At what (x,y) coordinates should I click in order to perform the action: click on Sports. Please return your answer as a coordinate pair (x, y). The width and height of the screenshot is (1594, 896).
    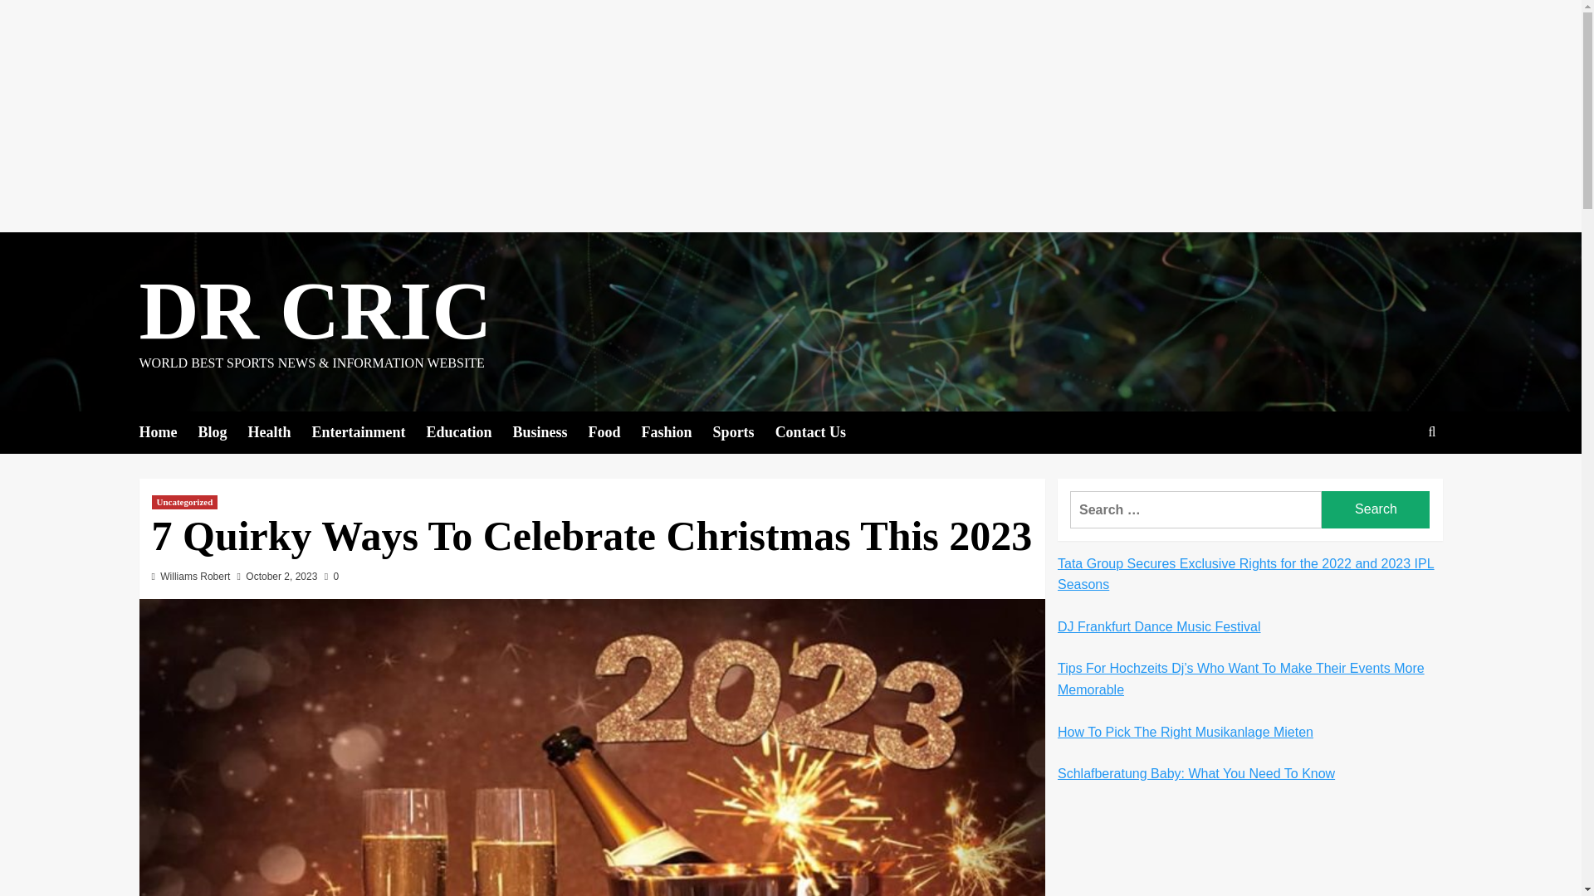
    Looking at the image, I should click on (744, 431).